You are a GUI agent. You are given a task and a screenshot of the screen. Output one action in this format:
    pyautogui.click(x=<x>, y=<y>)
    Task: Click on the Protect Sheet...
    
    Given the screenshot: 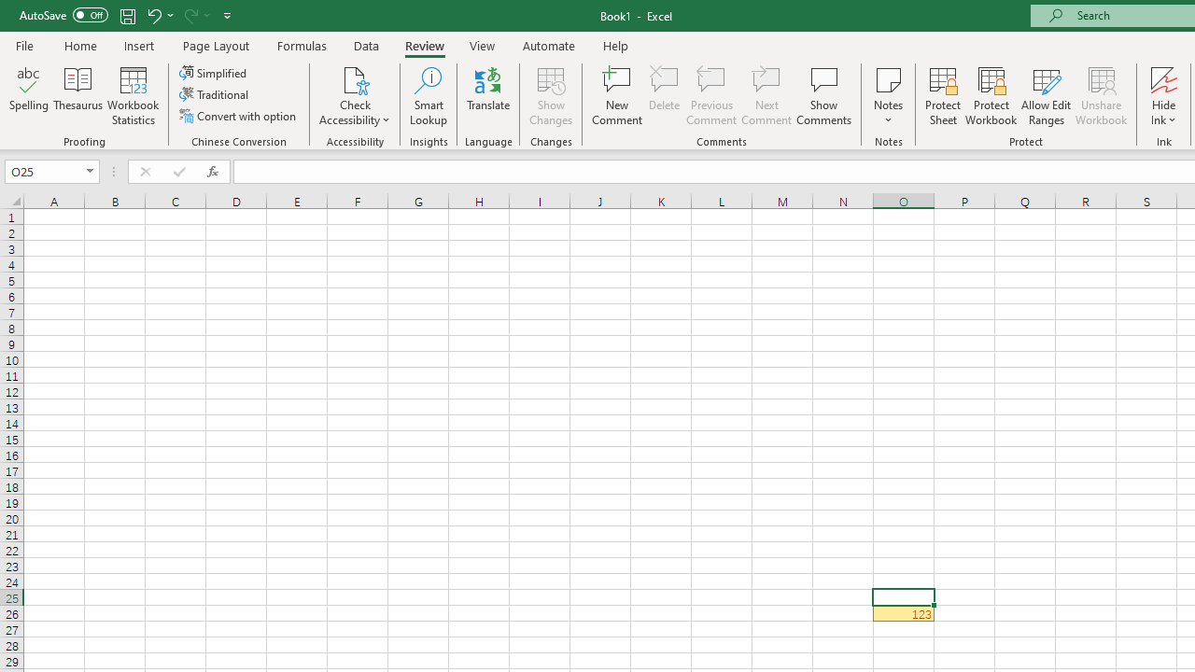 What is the action you would take?
    pyautogui.click(x=943, y=95)
    